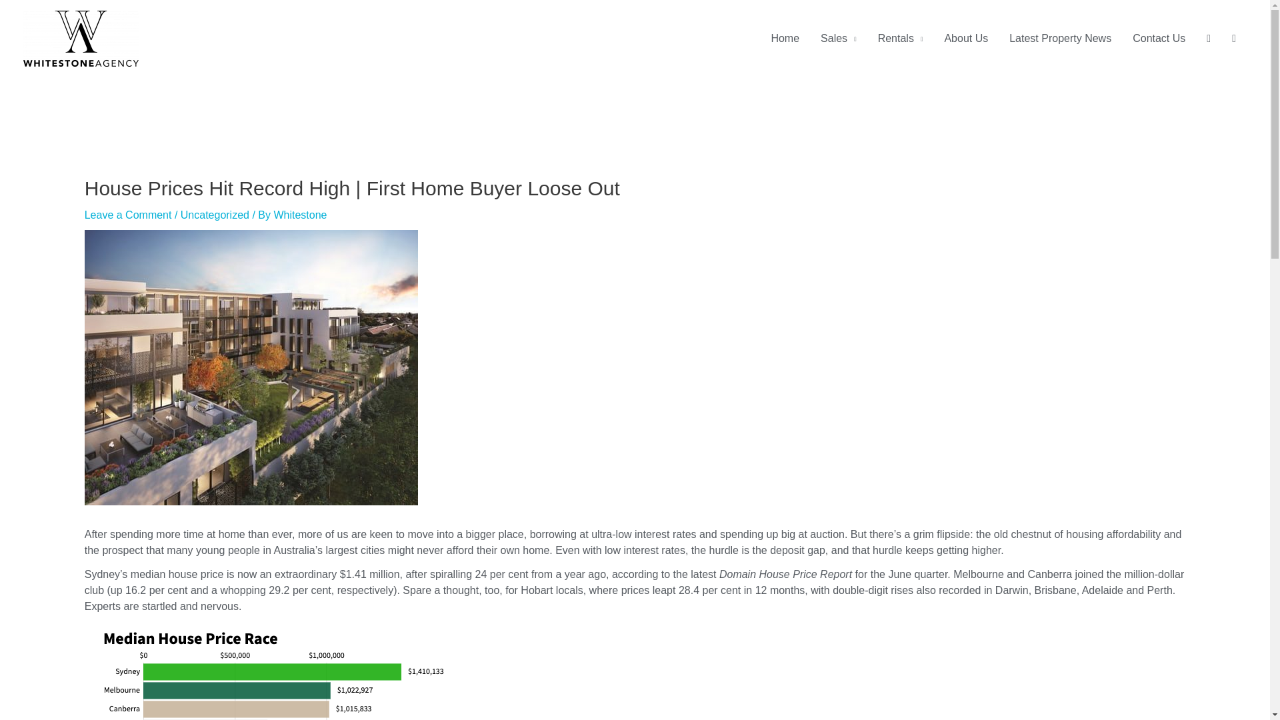 The image size is (1280, 720). I want to click on Leave a Comment, so click(128, 215).